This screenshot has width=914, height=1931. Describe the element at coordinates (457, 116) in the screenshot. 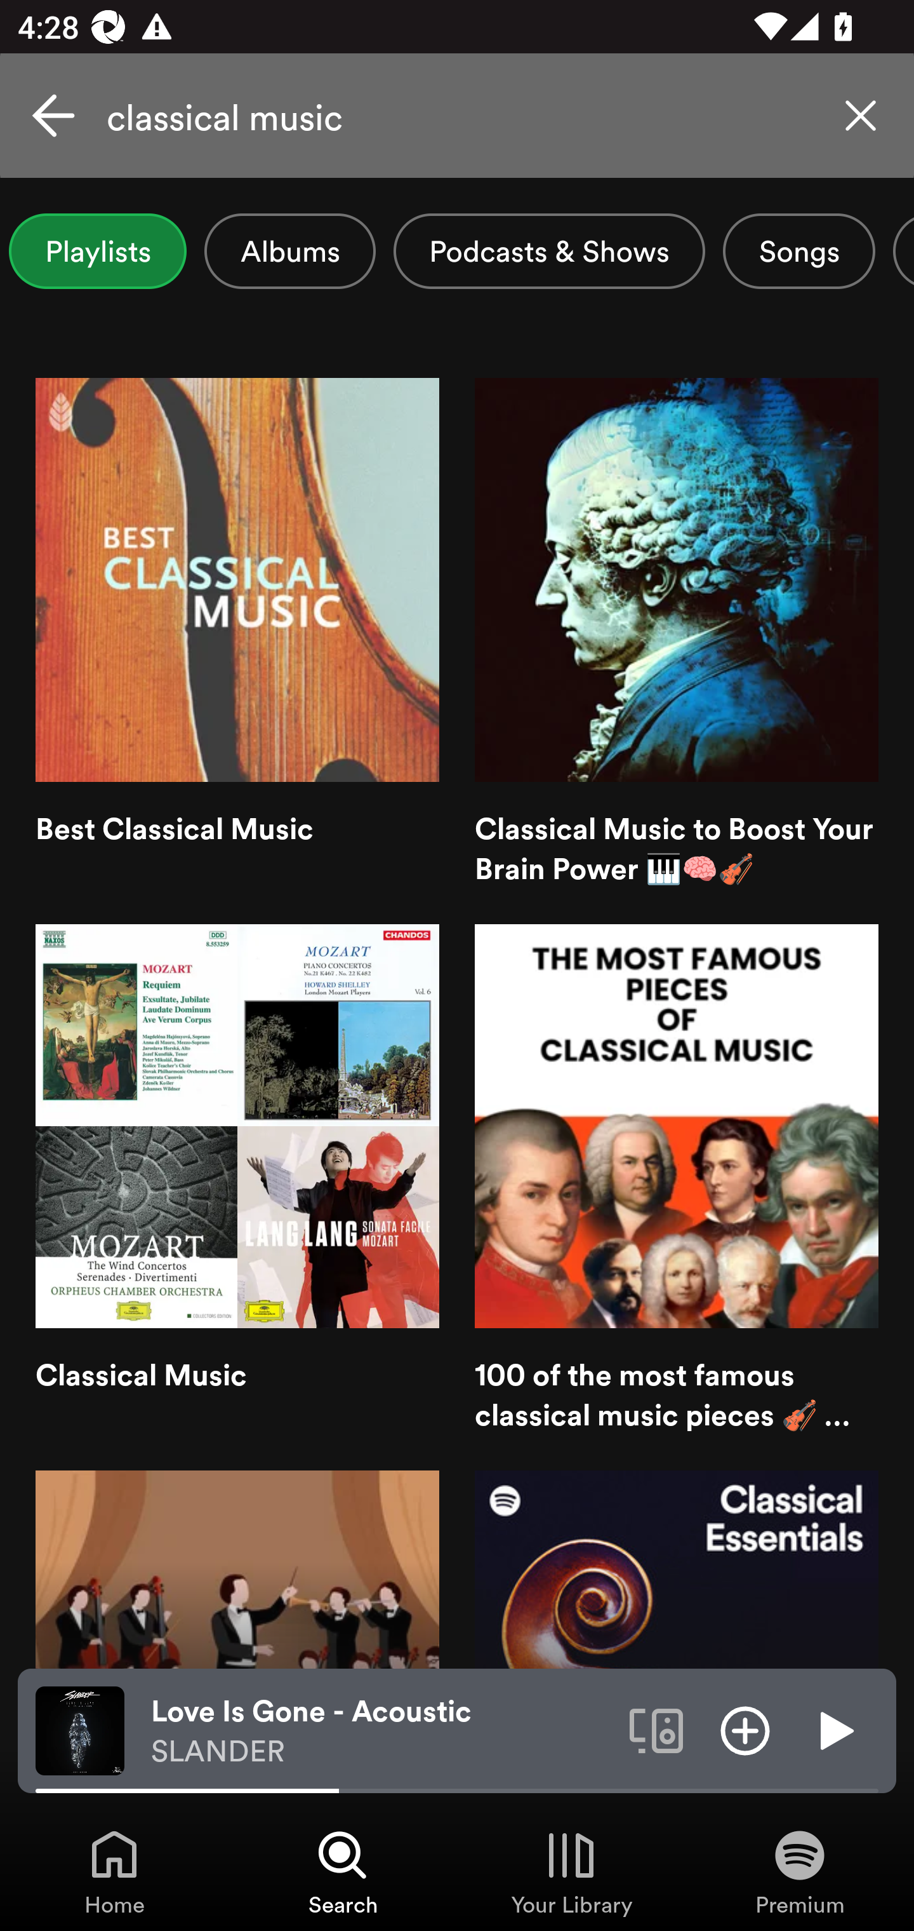

I see `classical music` at that location.